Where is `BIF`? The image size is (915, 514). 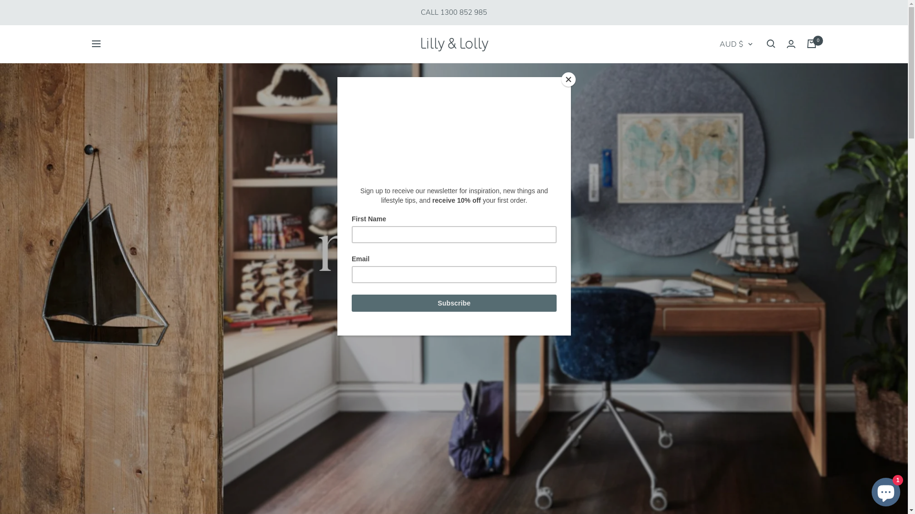 BIF is located at coordinates (726, 287).